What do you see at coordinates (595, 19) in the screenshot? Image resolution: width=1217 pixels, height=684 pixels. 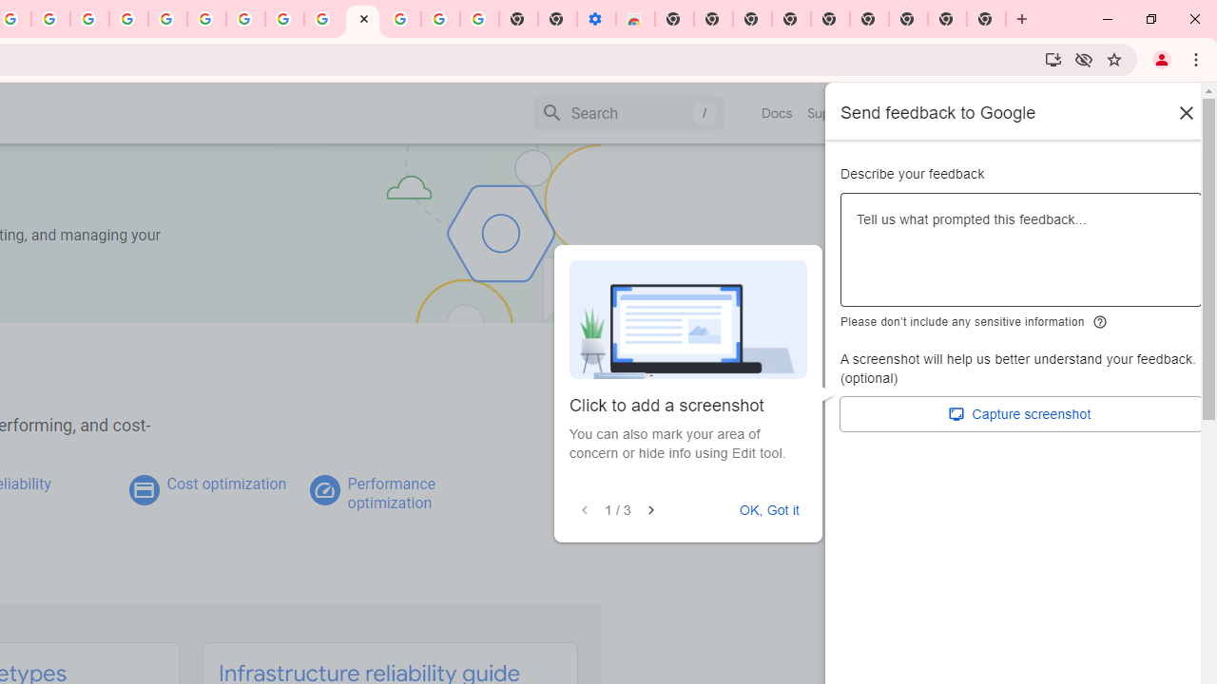 I see `Settings - Accessibility` at bounding box center [595, 19].